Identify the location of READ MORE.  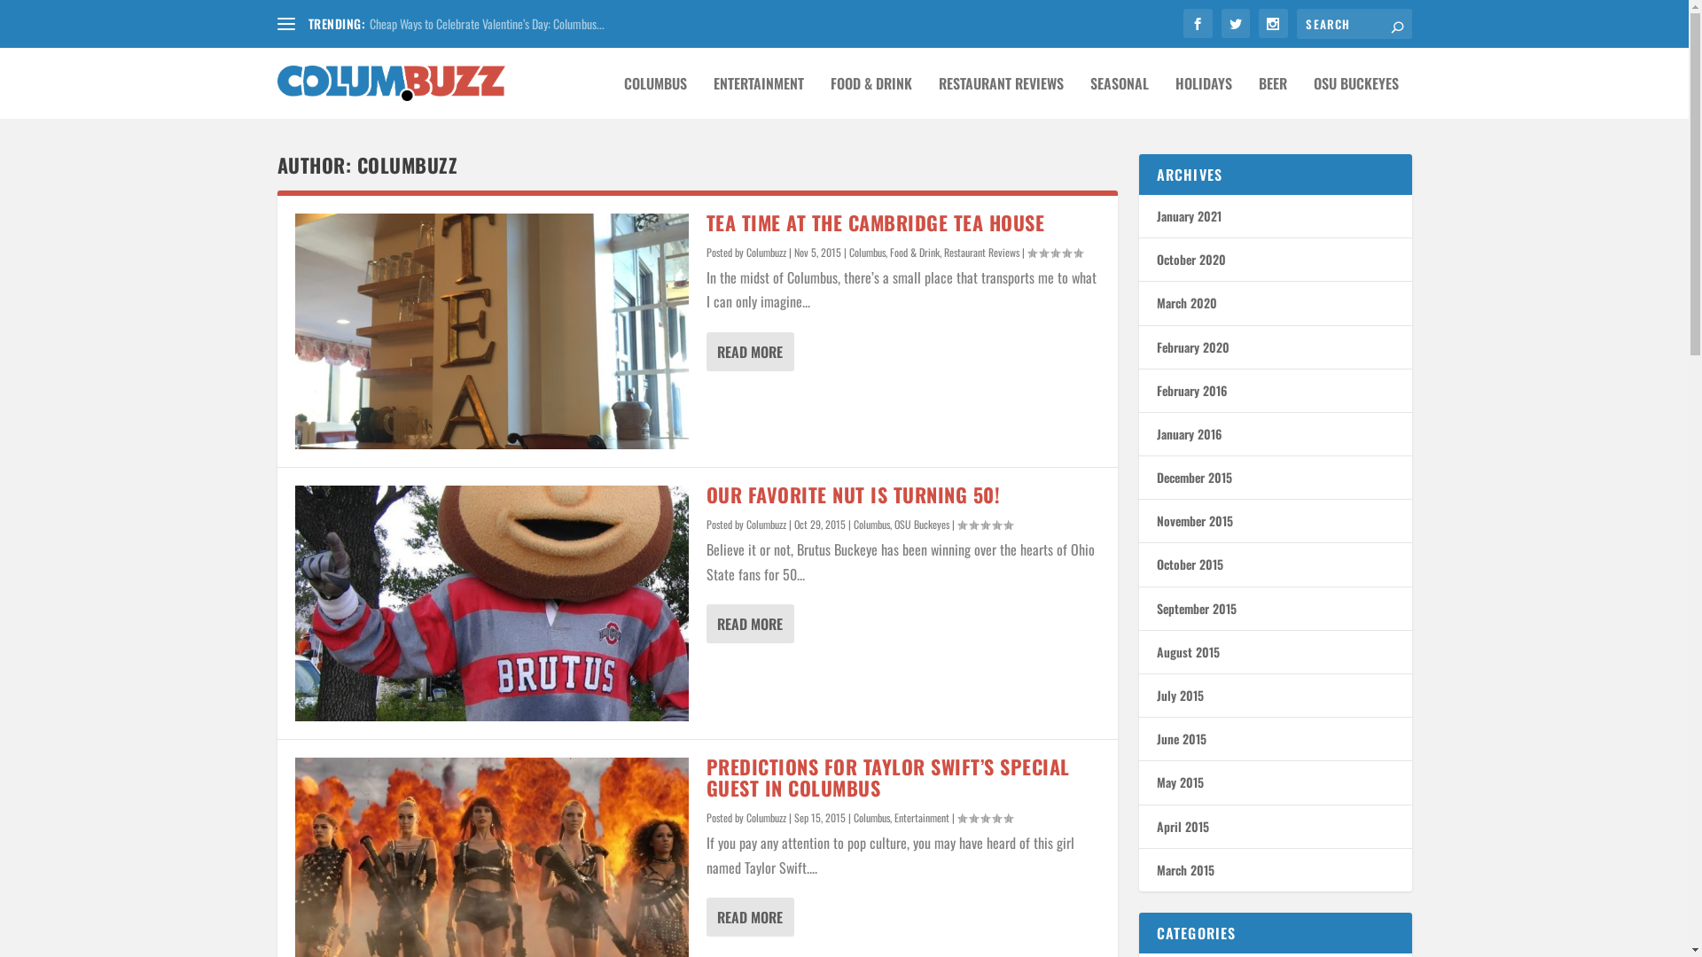
(750, 624).